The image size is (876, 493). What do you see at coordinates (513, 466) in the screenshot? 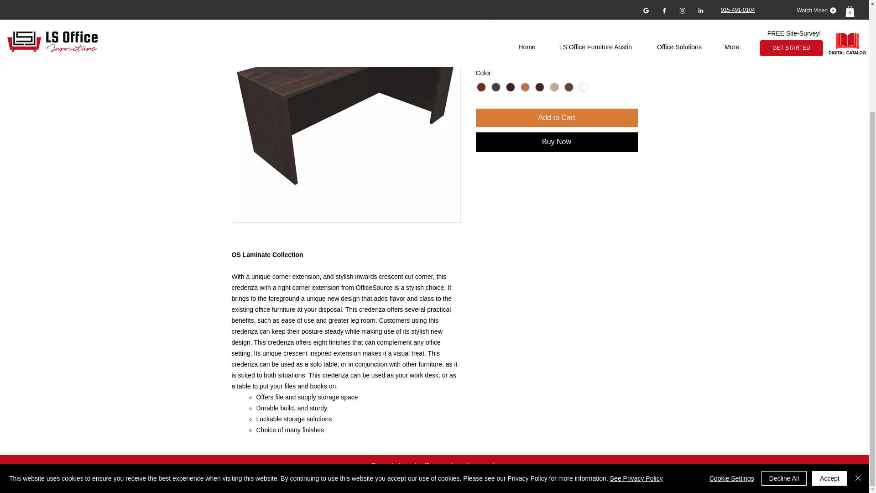
I see `Contact Us` at bounding box center [513, 466].